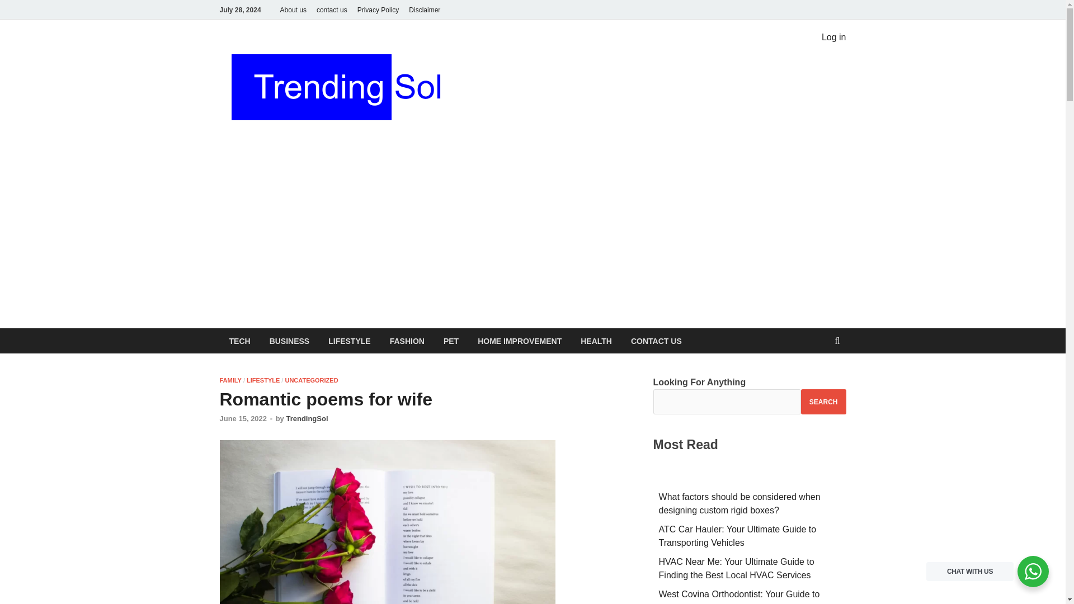 The image size is (1074, 604). What do you see at coordinates (331, 10) in the screenshot?
I see `contact us` at bounding box center [331, 10].